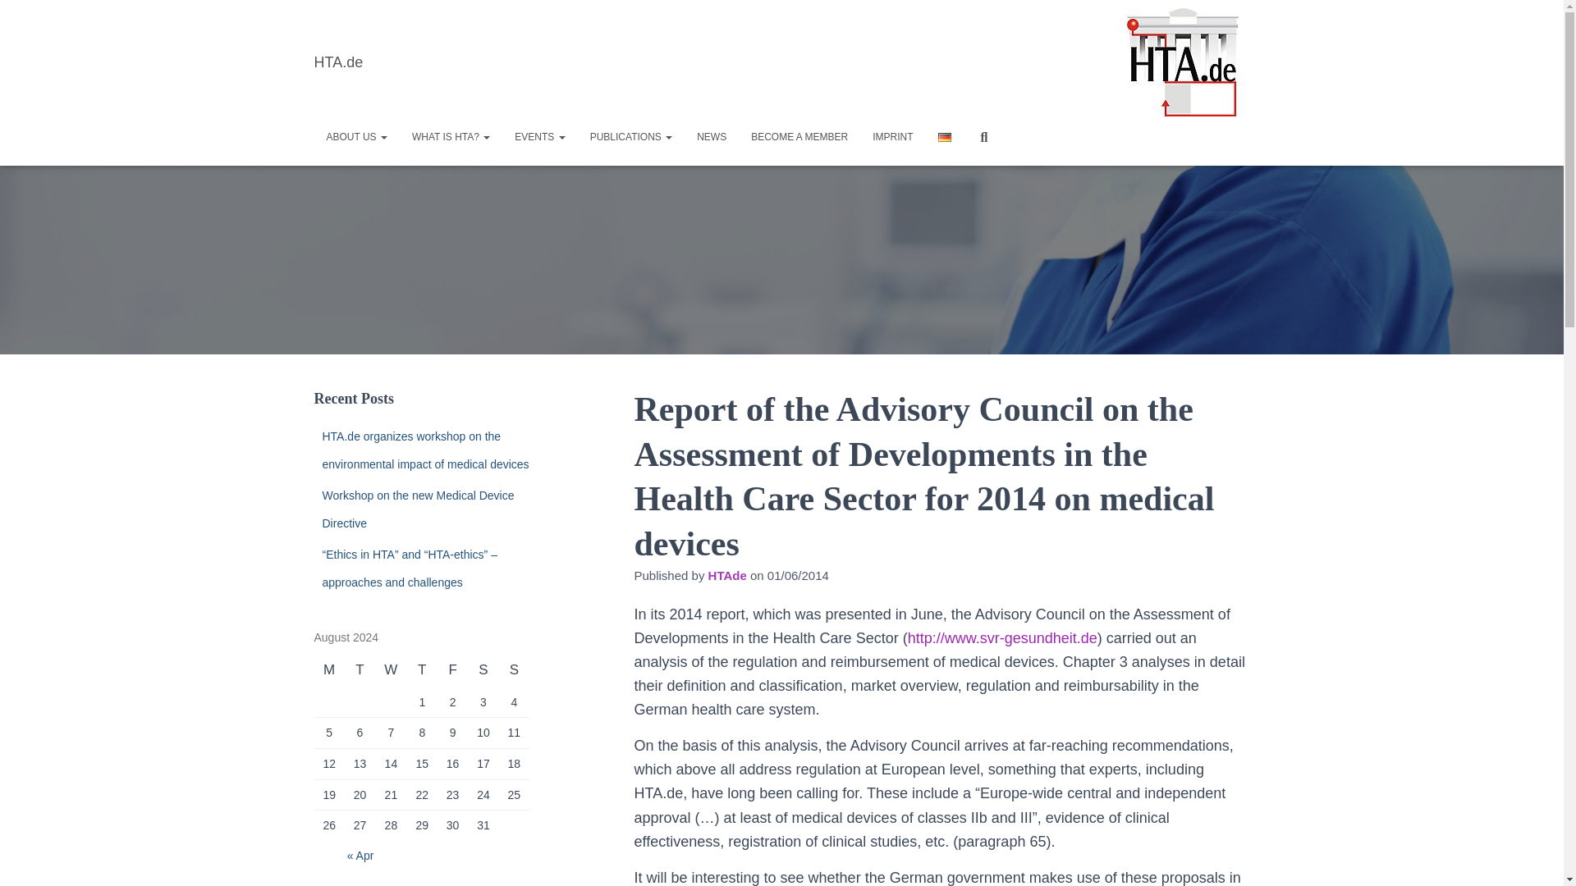  What do you see at coordinates (356, 136) in the screenshot?
I see `ABOUT US` at bounding box center [356, 136].